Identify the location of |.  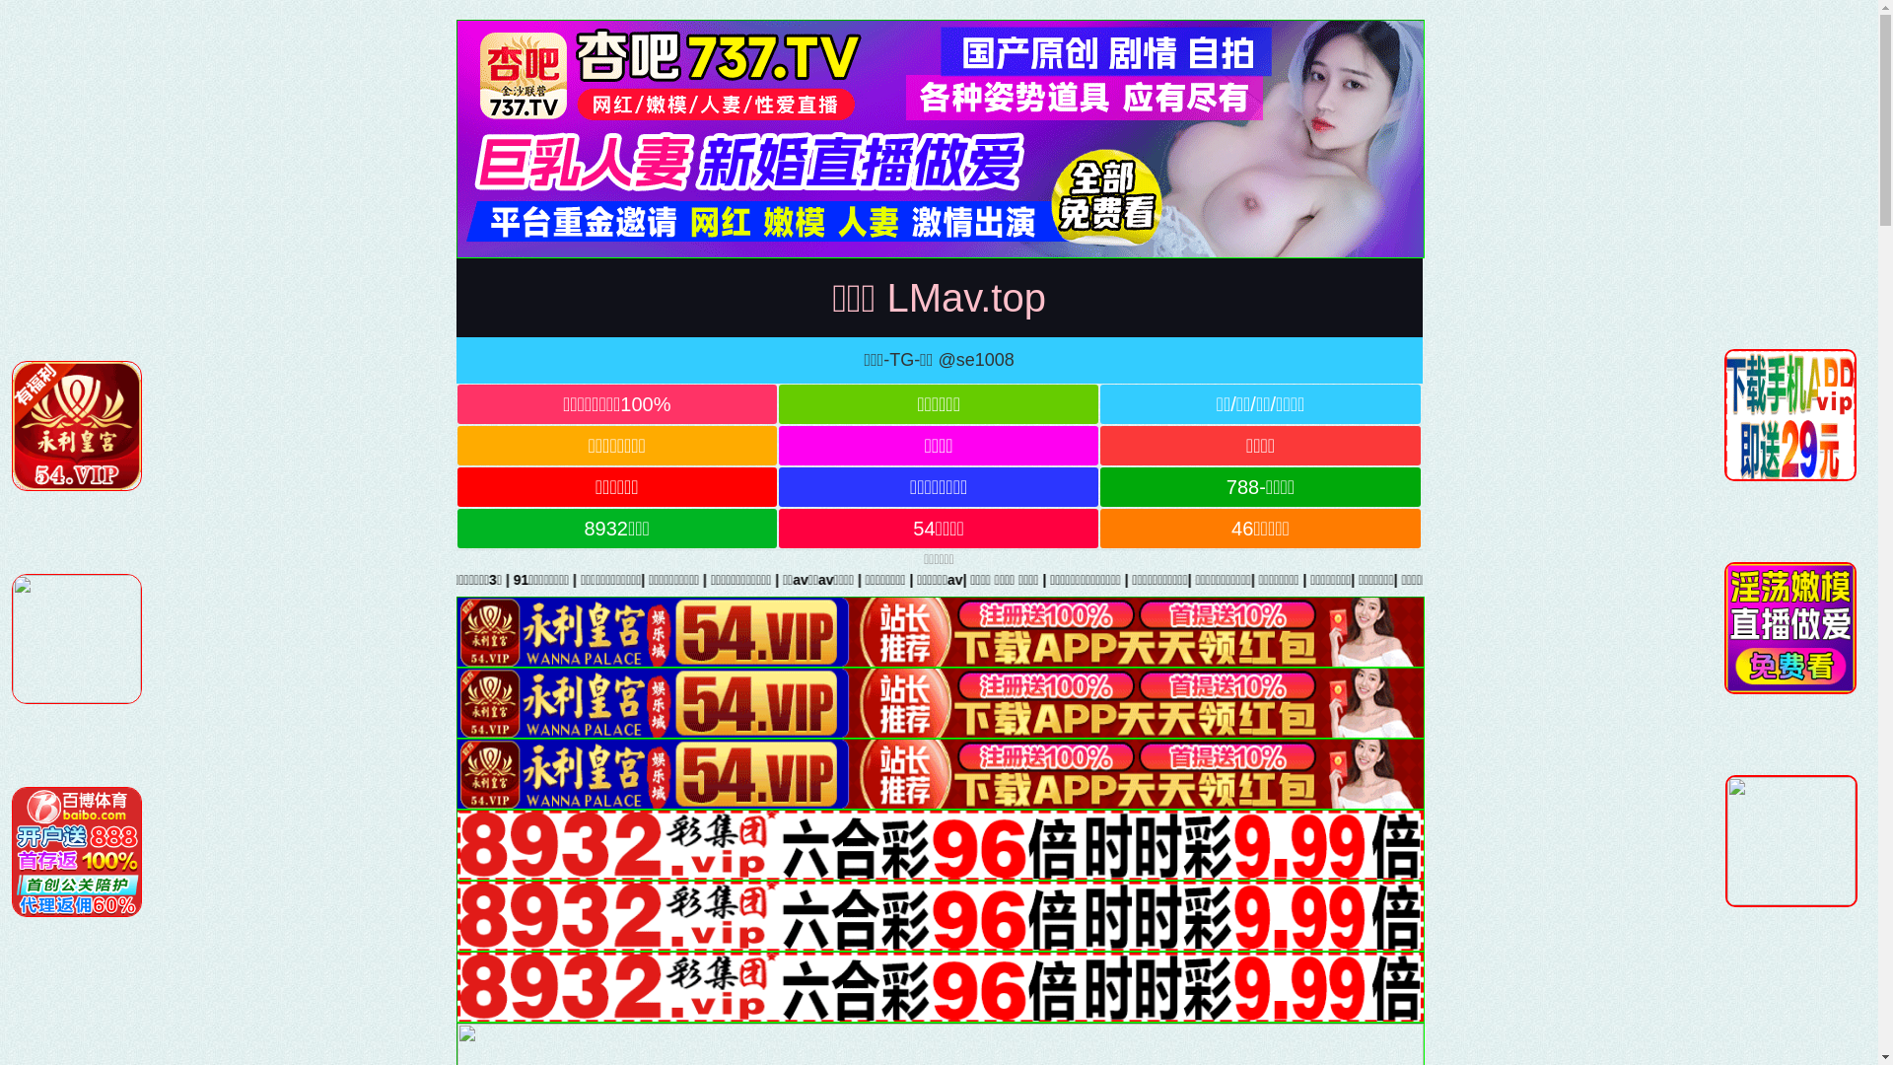
(1106, 580).